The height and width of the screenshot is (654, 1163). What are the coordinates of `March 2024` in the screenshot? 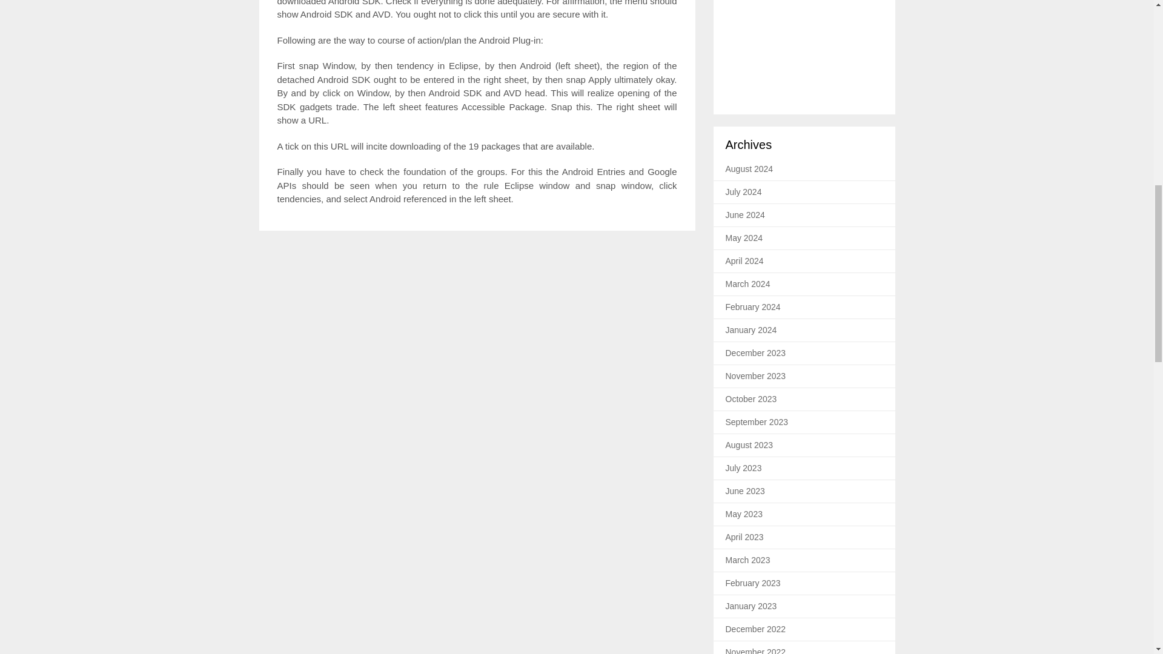 It's located at (747, 284).